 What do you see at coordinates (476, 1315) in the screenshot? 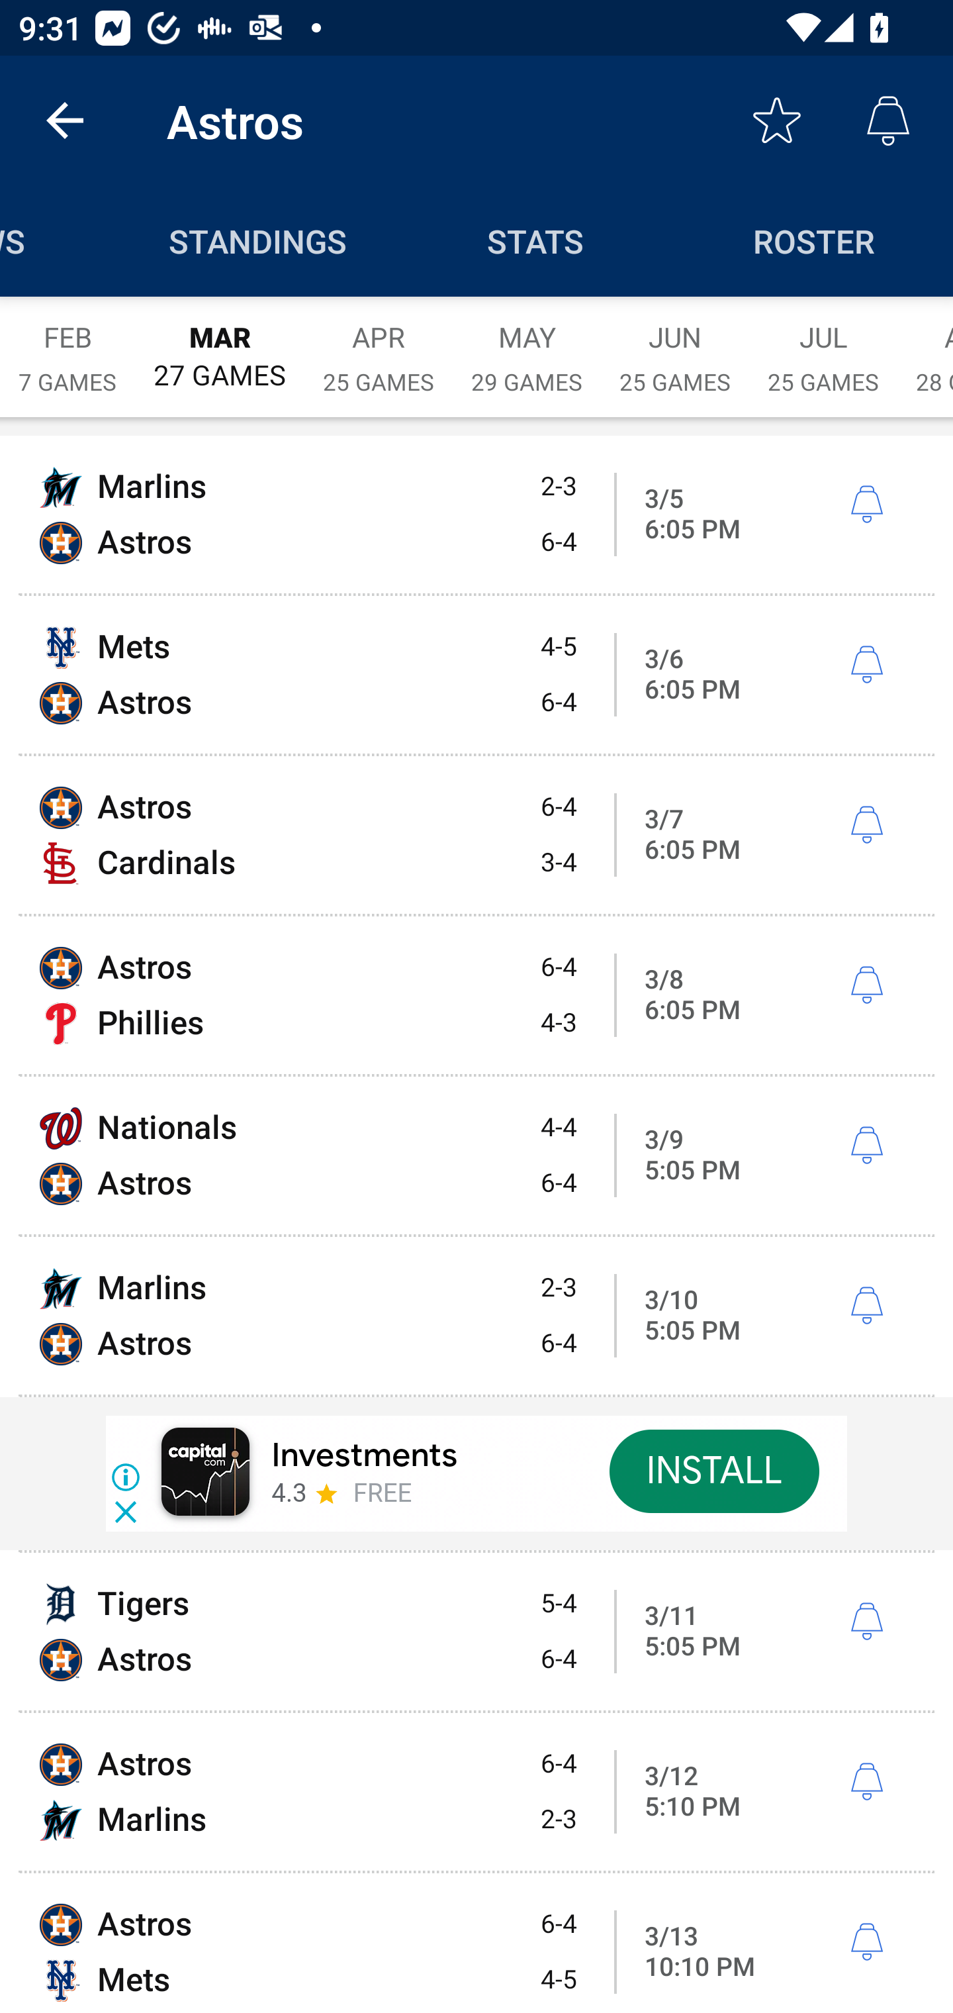
I see `Marlins 2-3 Astros 6-4 3/10 5:05 PM í` at bounding box center [476, 1315].